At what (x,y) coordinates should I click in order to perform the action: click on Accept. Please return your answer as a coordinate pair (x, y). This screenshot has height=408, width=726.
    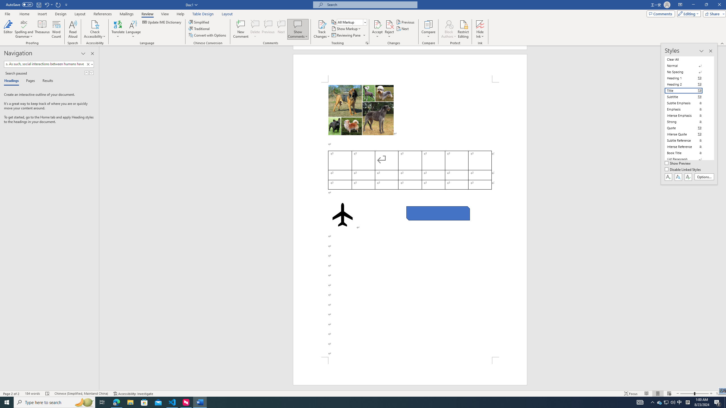
    Looking at the image, I should click on (377, 29).